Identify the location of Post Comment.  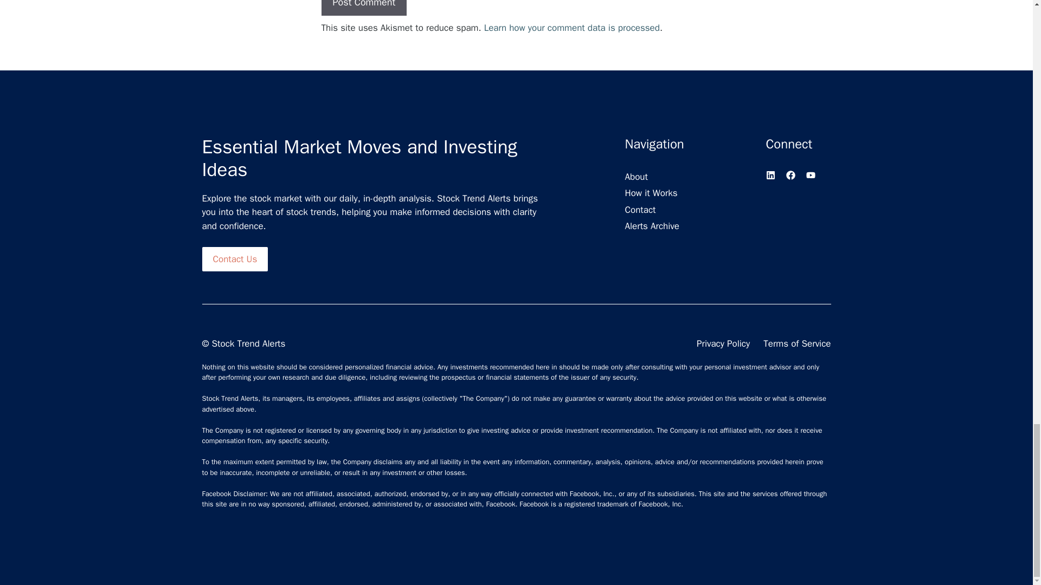
(363, 8).